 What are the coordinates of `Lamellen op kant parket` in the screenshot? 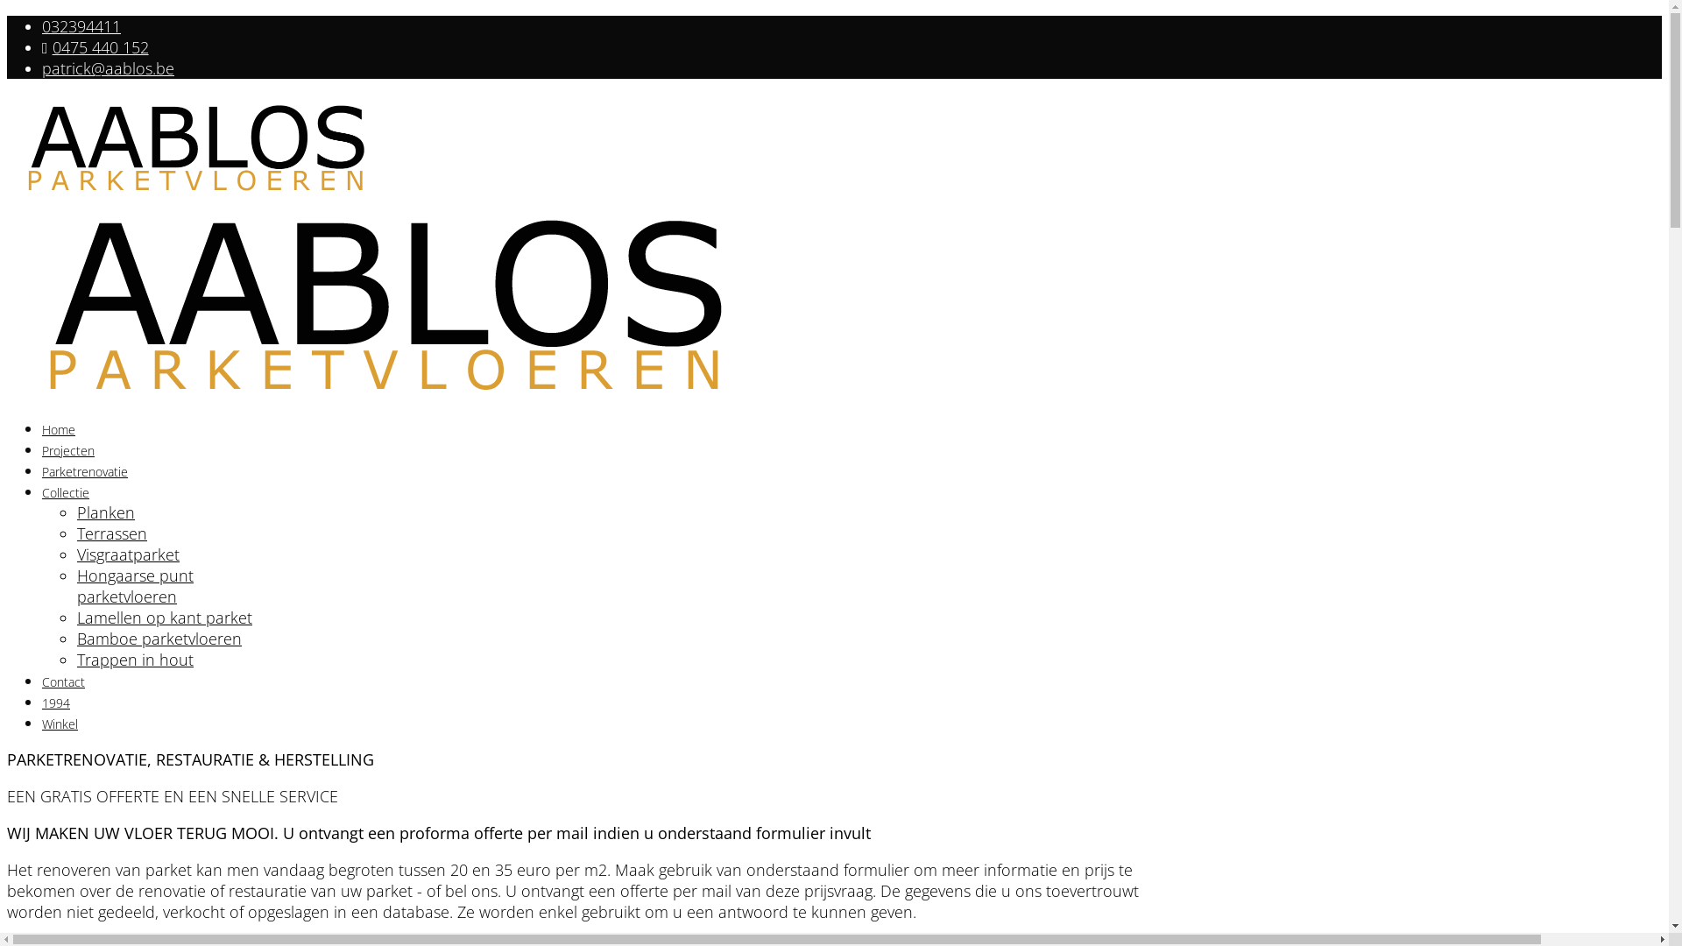 It's located at (165, 617).